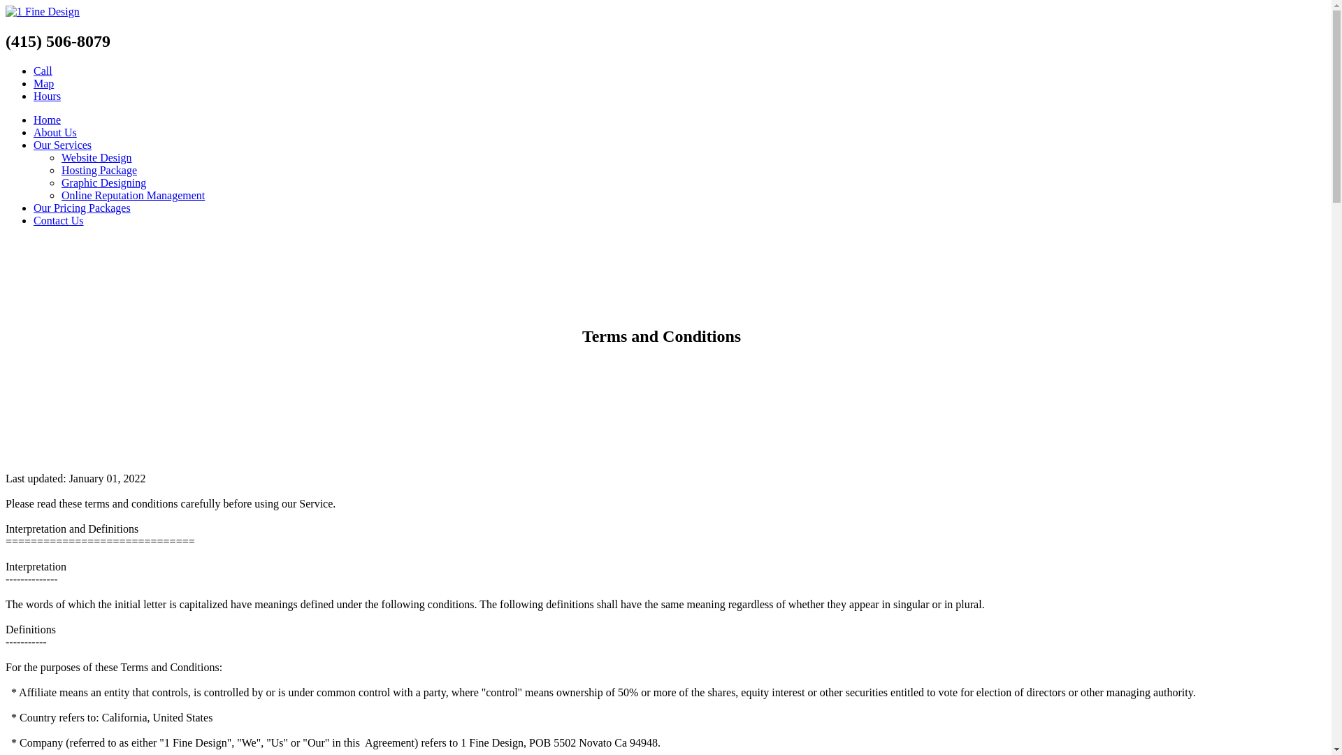 This screenshot has height=755, width=1342. I want to click on Map, so click(43, 84).